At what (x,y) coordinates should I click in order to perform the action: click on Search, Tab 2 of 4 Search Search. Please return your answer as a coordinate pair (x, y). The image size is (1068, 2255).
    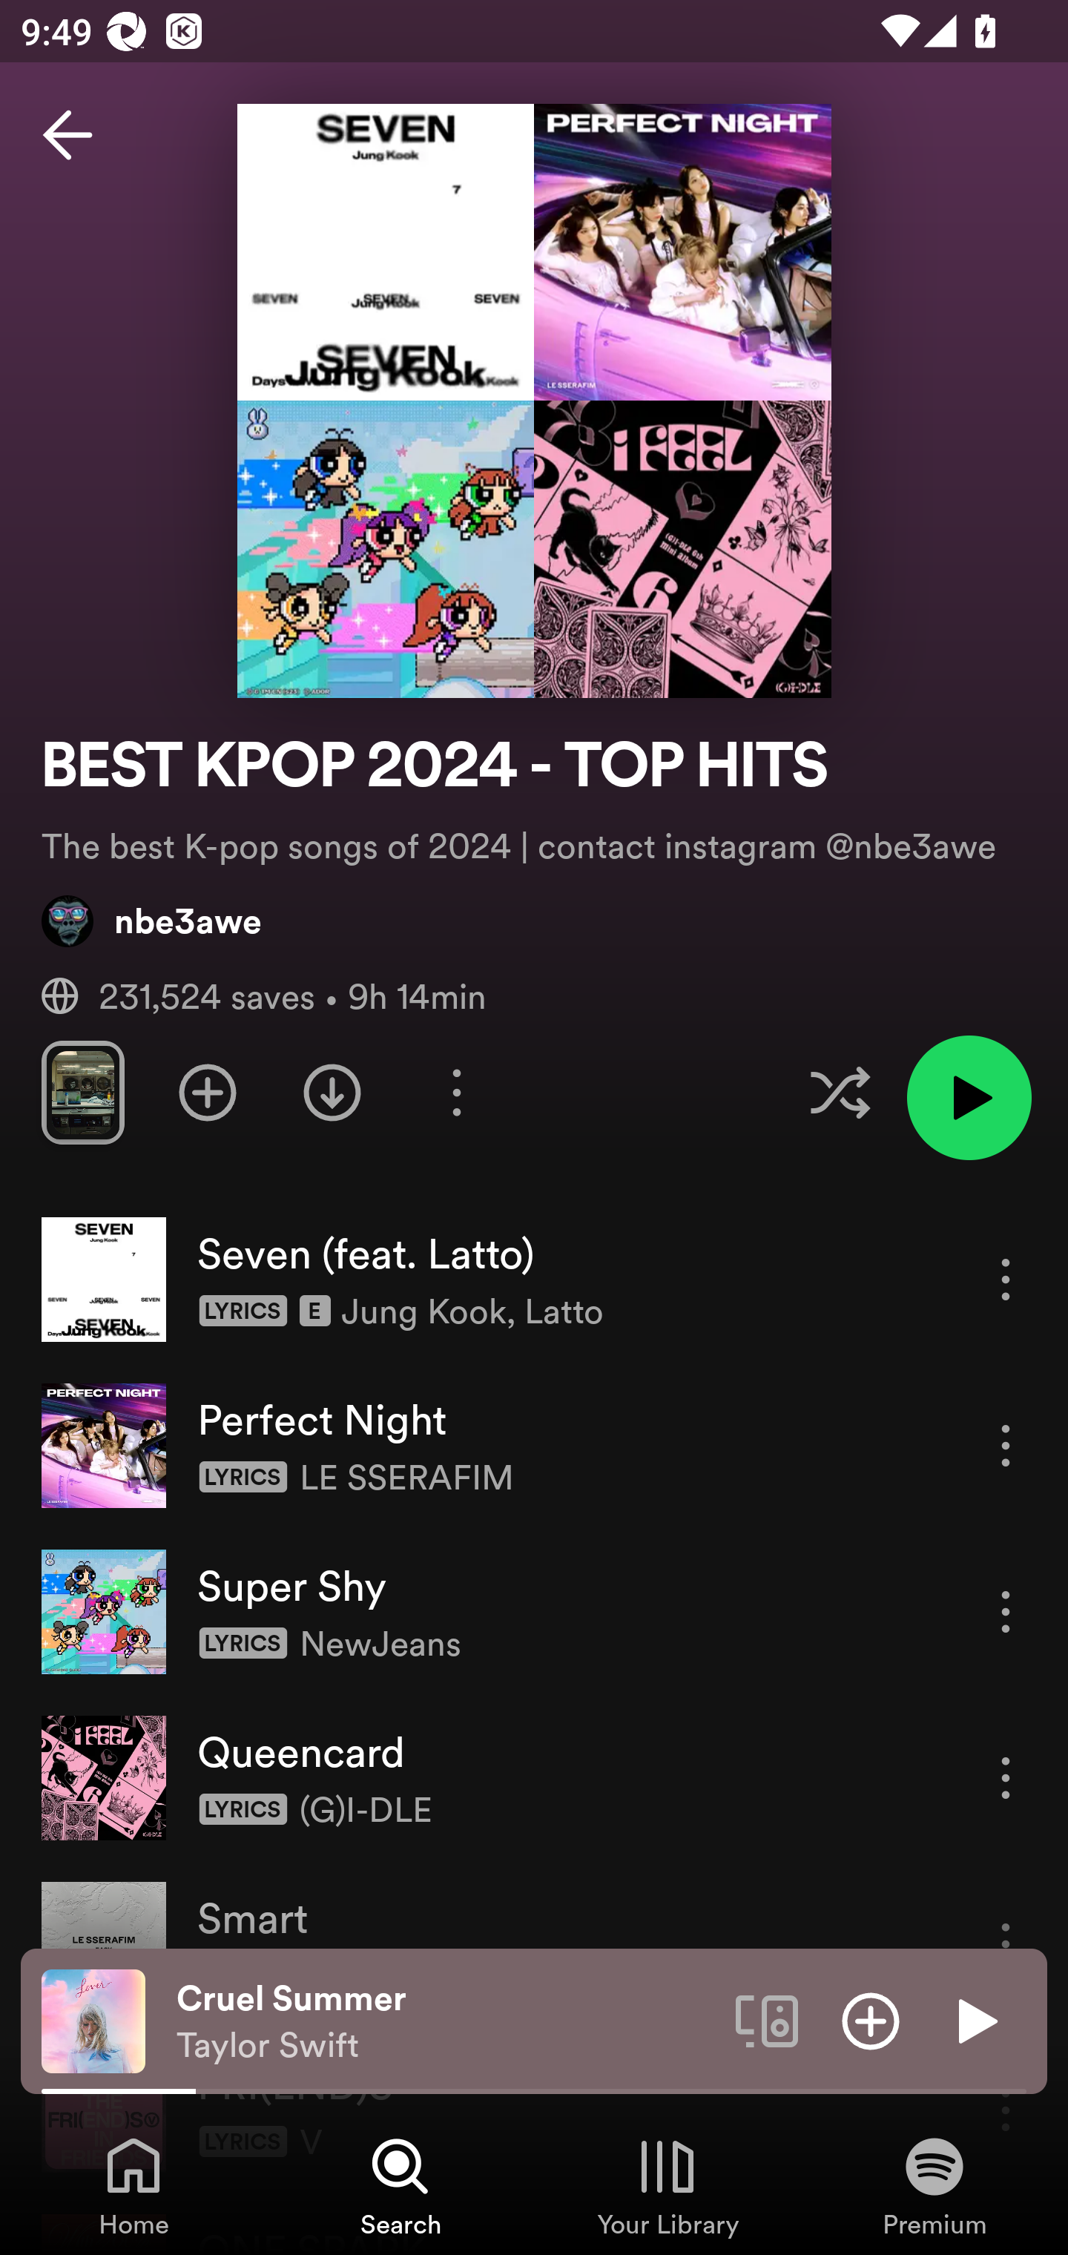
    Looking at the image, I should click on (400, 2185).